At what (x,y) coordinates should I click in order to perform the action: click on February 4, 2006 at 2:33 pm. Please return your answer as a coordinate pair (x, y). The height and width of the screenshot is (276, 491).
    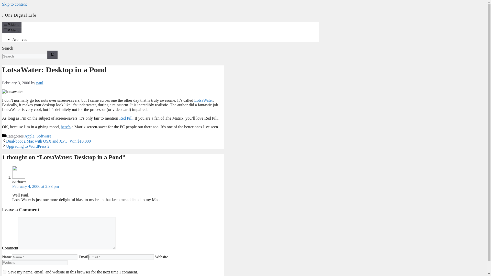
    Looking at the image, I should click on (36, 186).